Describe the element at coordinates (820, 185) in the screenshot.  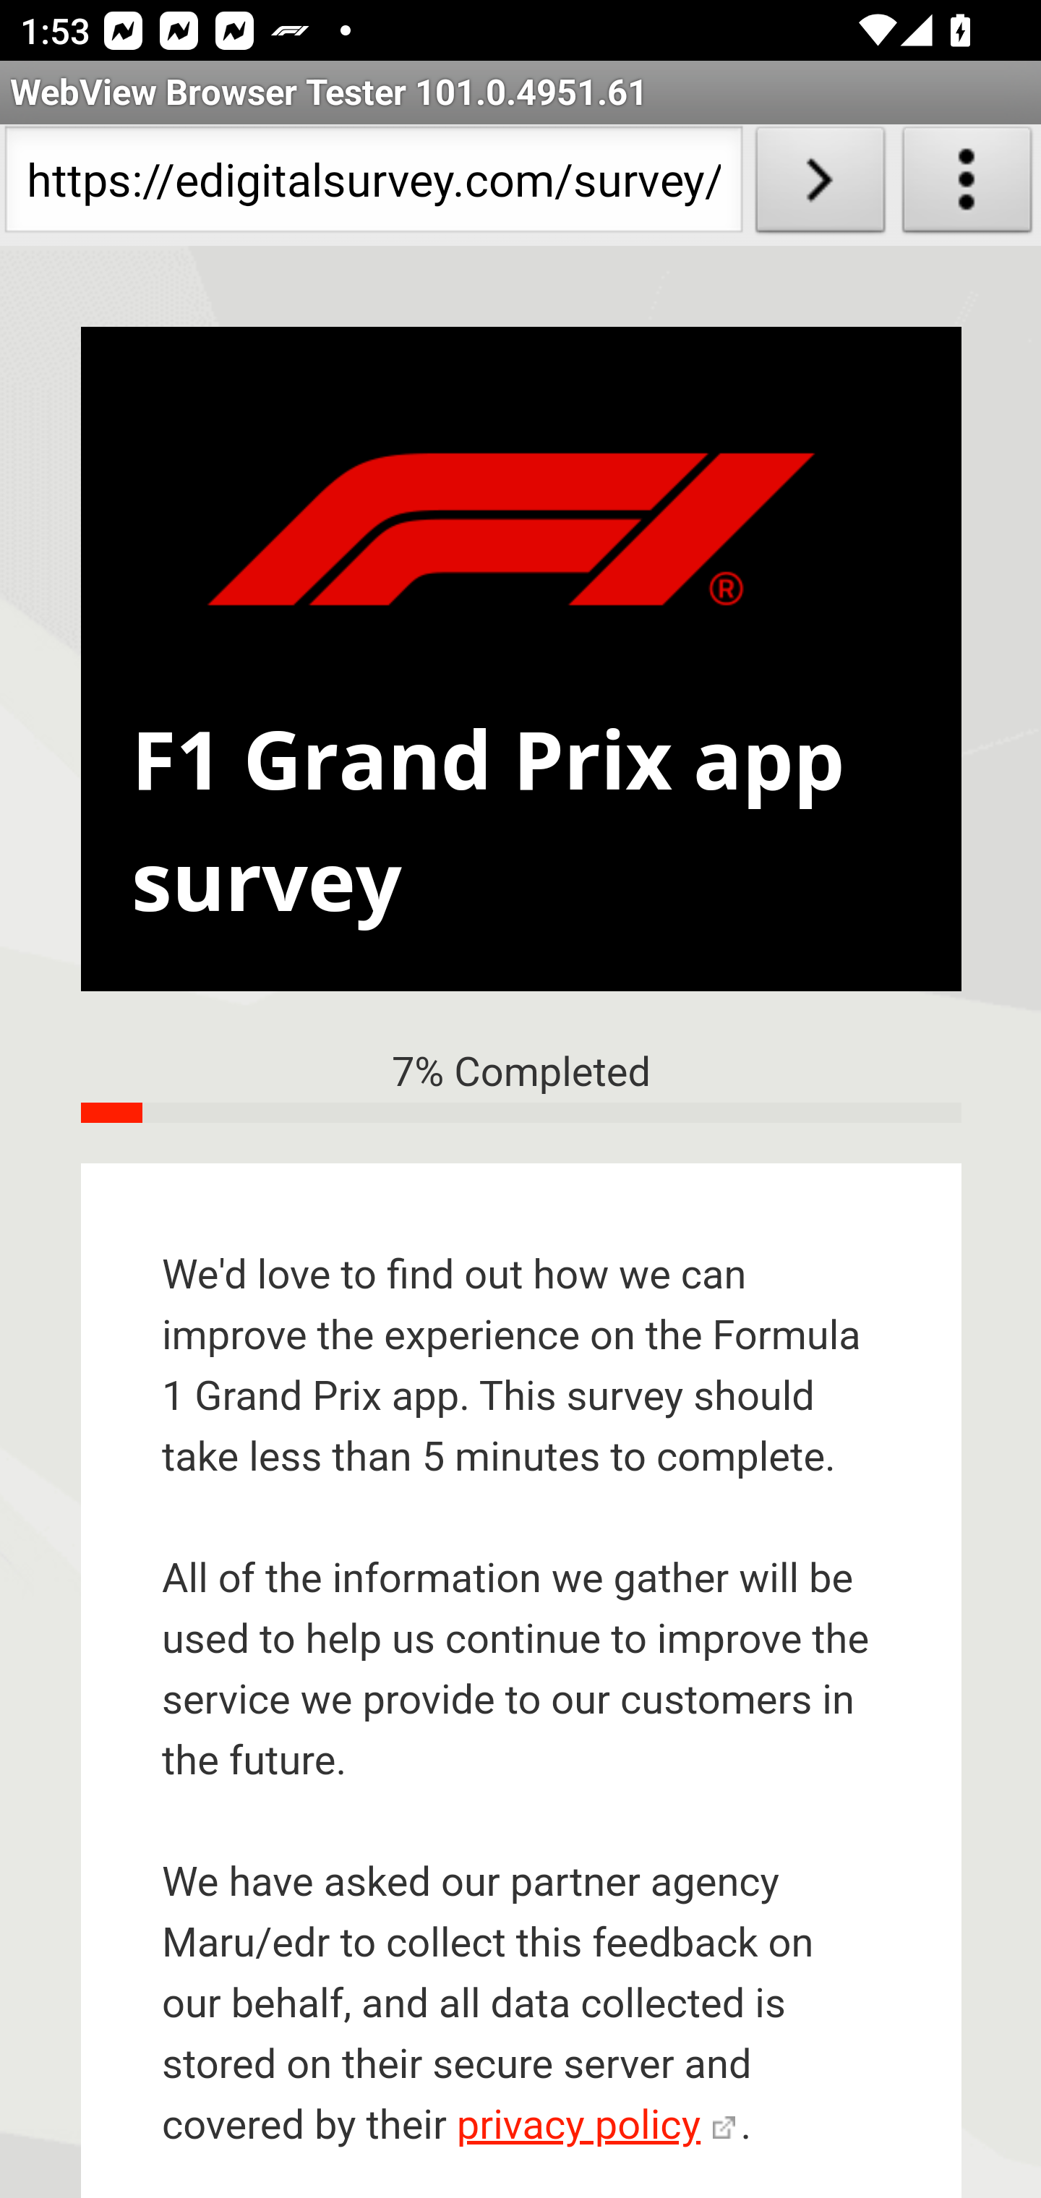
I see `Load URL` at that location.